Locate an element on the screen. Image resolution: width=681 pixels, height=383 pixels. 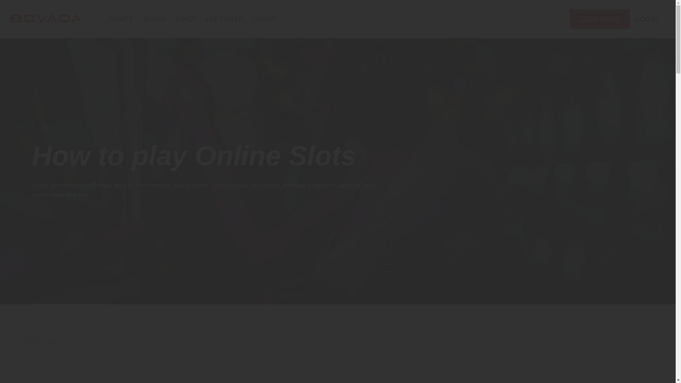
JOIN NOW is located at coordinates (599, 19).